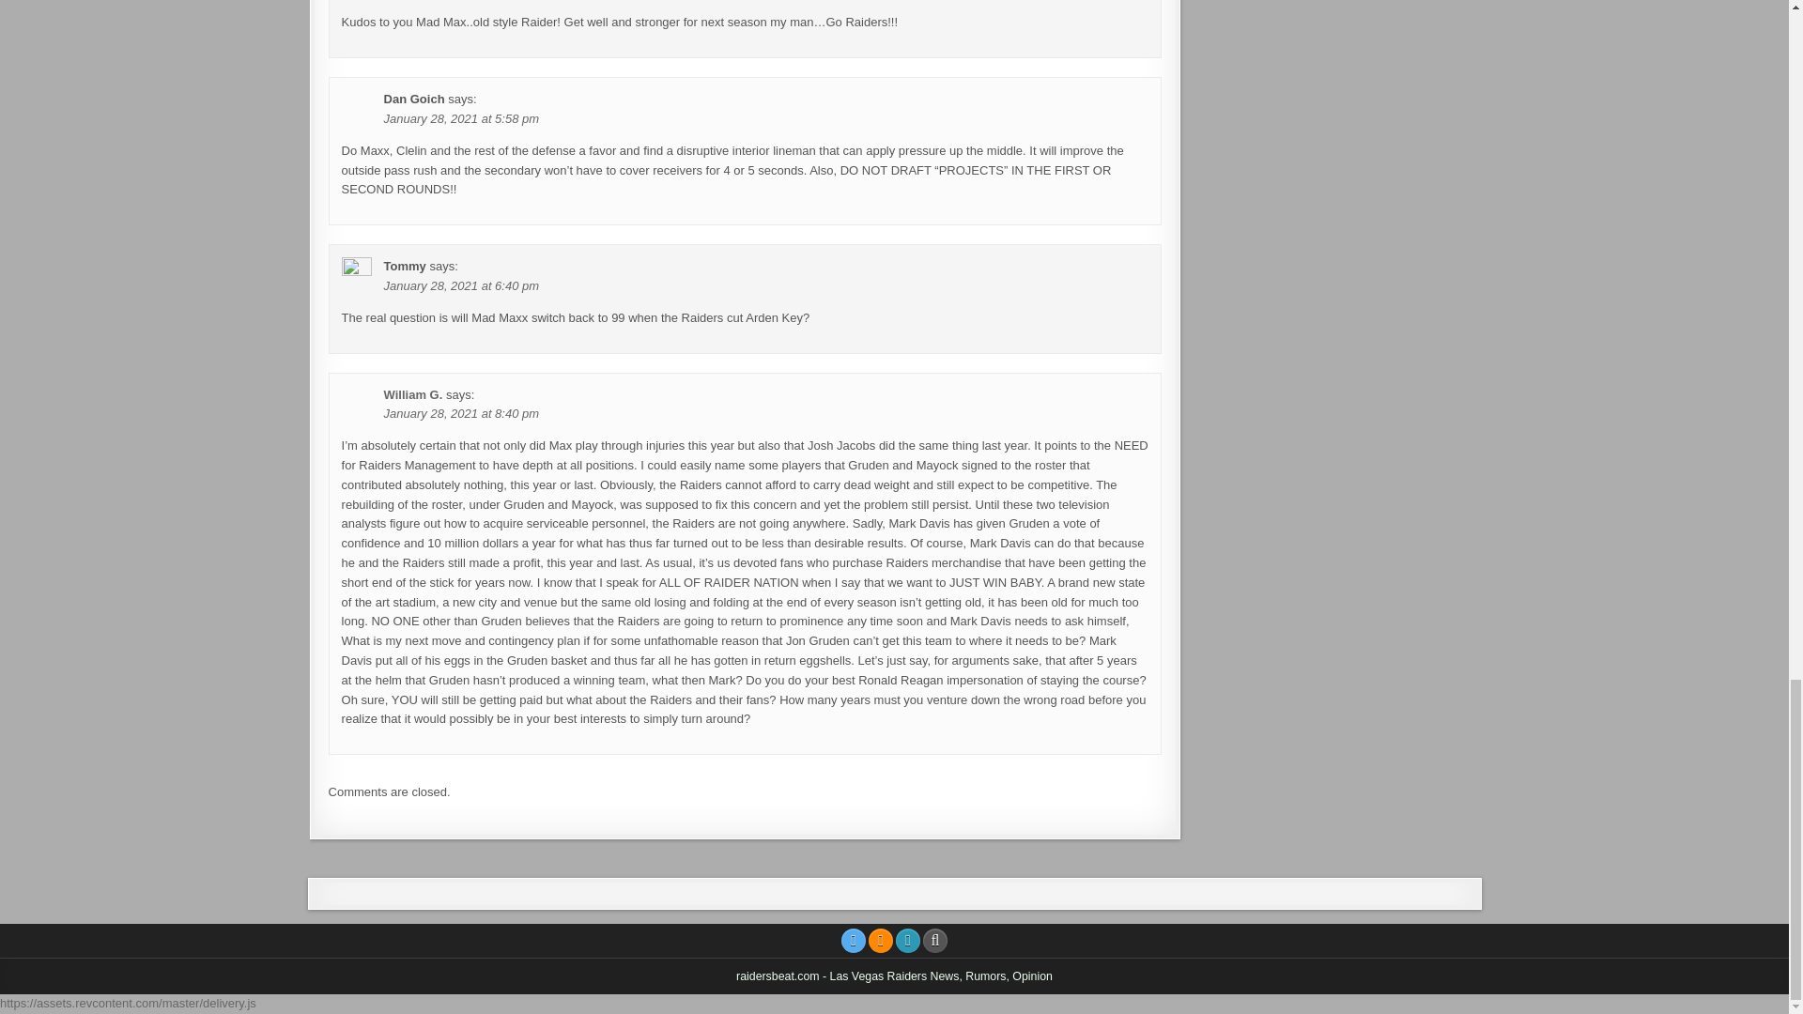 The width and height of the screenshot is (1803, 1014). Describe the element at coordinates (881, 941) in the screenshot. I see `SoundCloud` at that location.